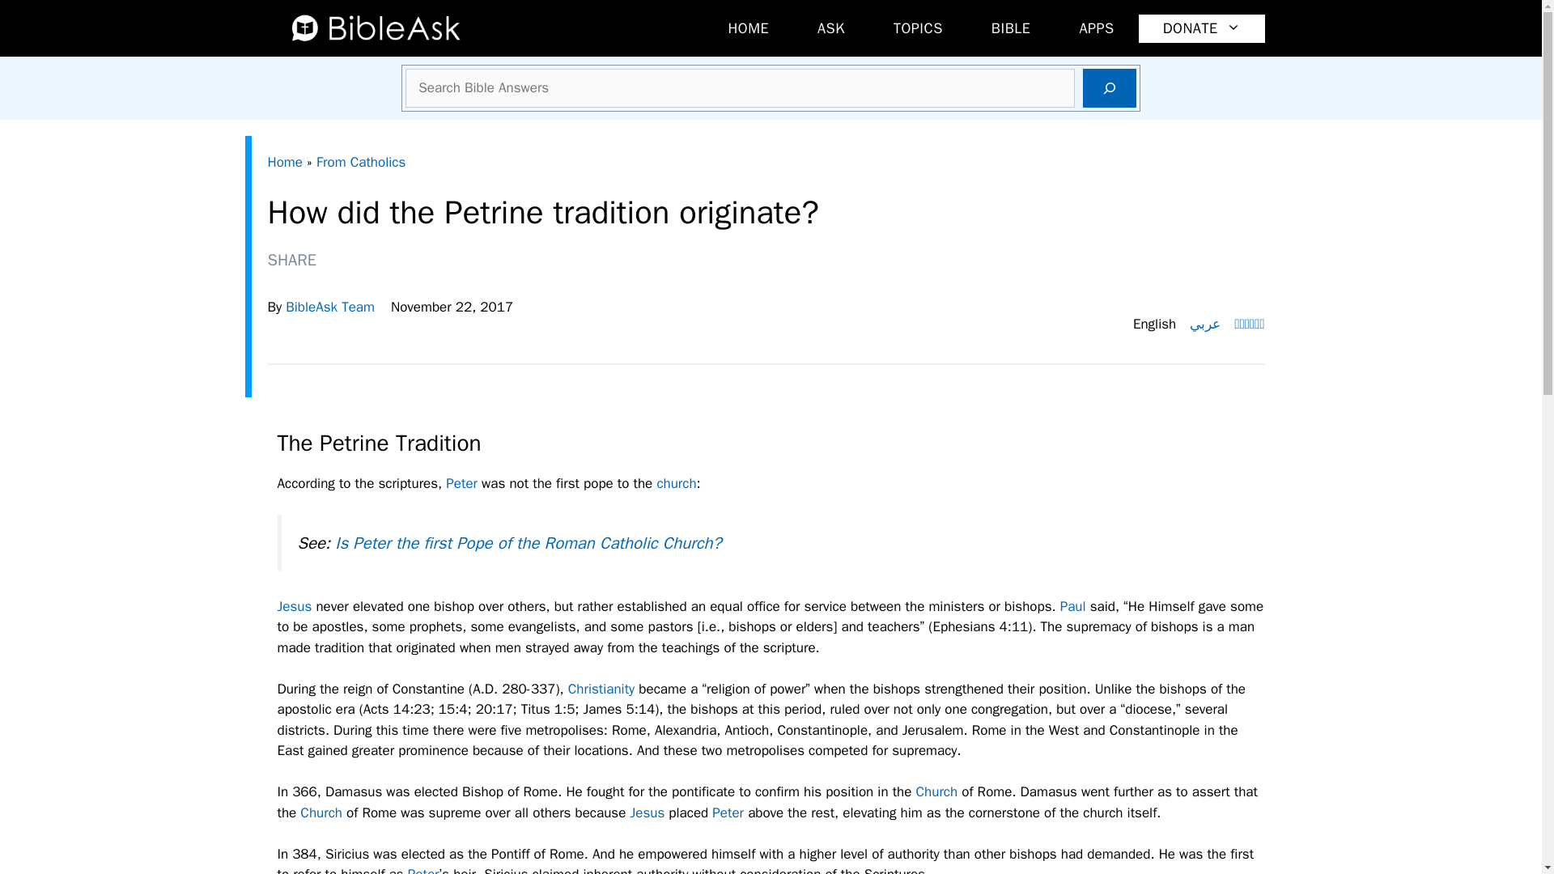 Image resolution: width=1554 pixels, height=874 pixels. I want to click on From Catholics, so click(361, 162).